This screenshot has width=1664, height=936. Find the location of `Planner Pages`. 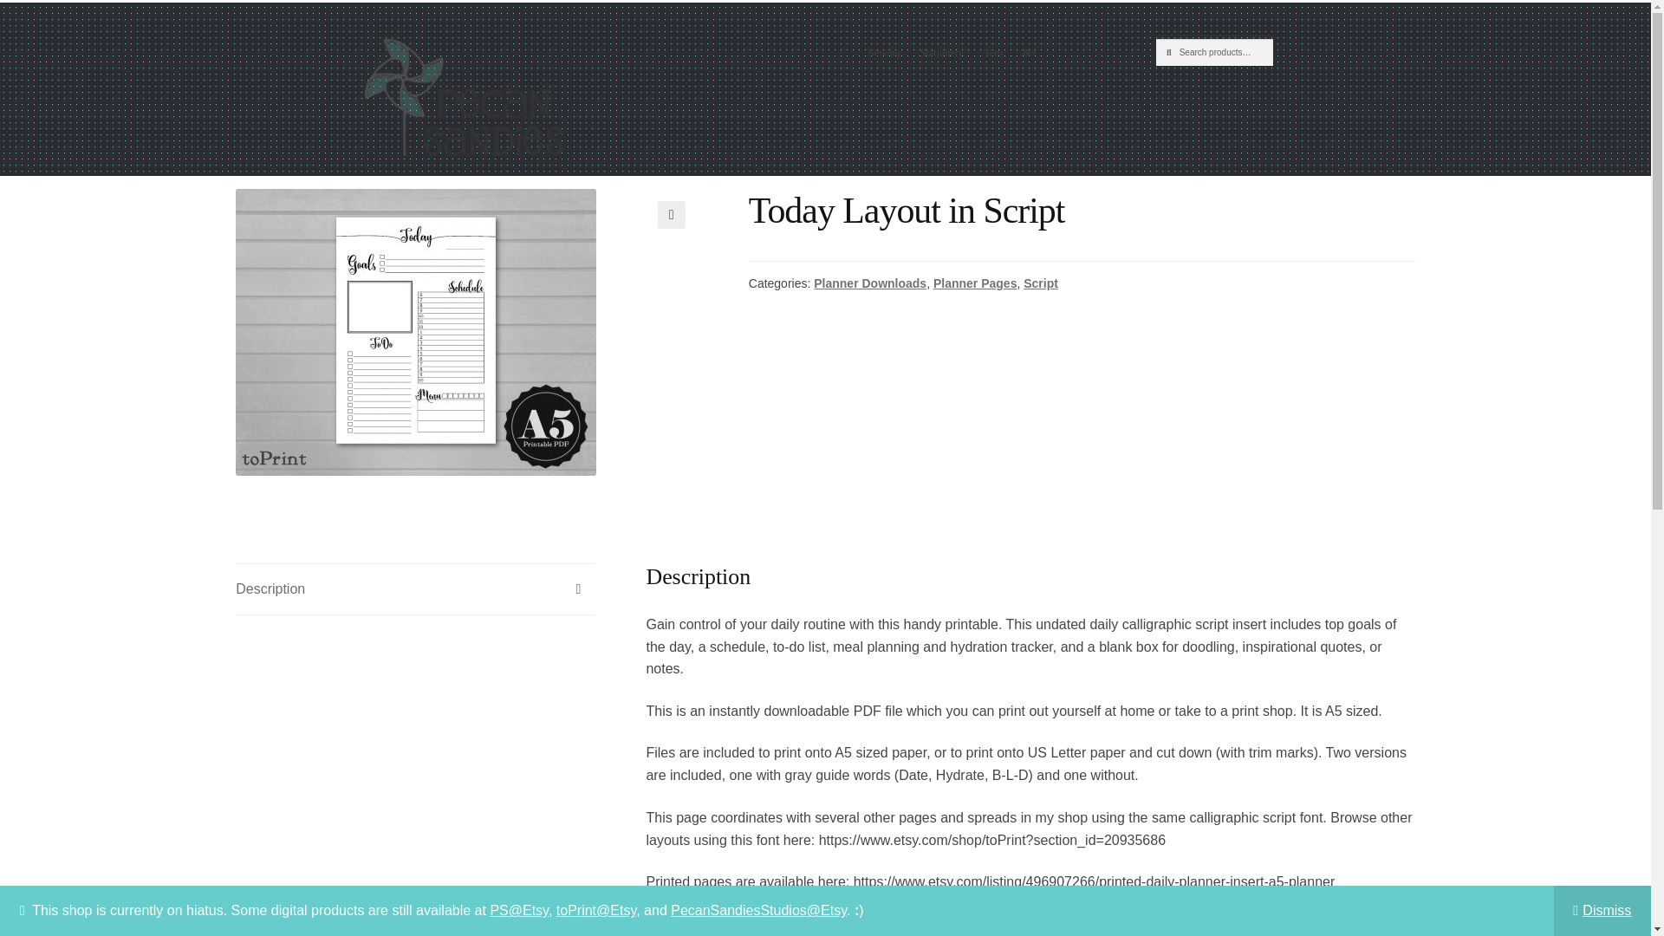

Planner Pages is located at coordinates (975, 283).